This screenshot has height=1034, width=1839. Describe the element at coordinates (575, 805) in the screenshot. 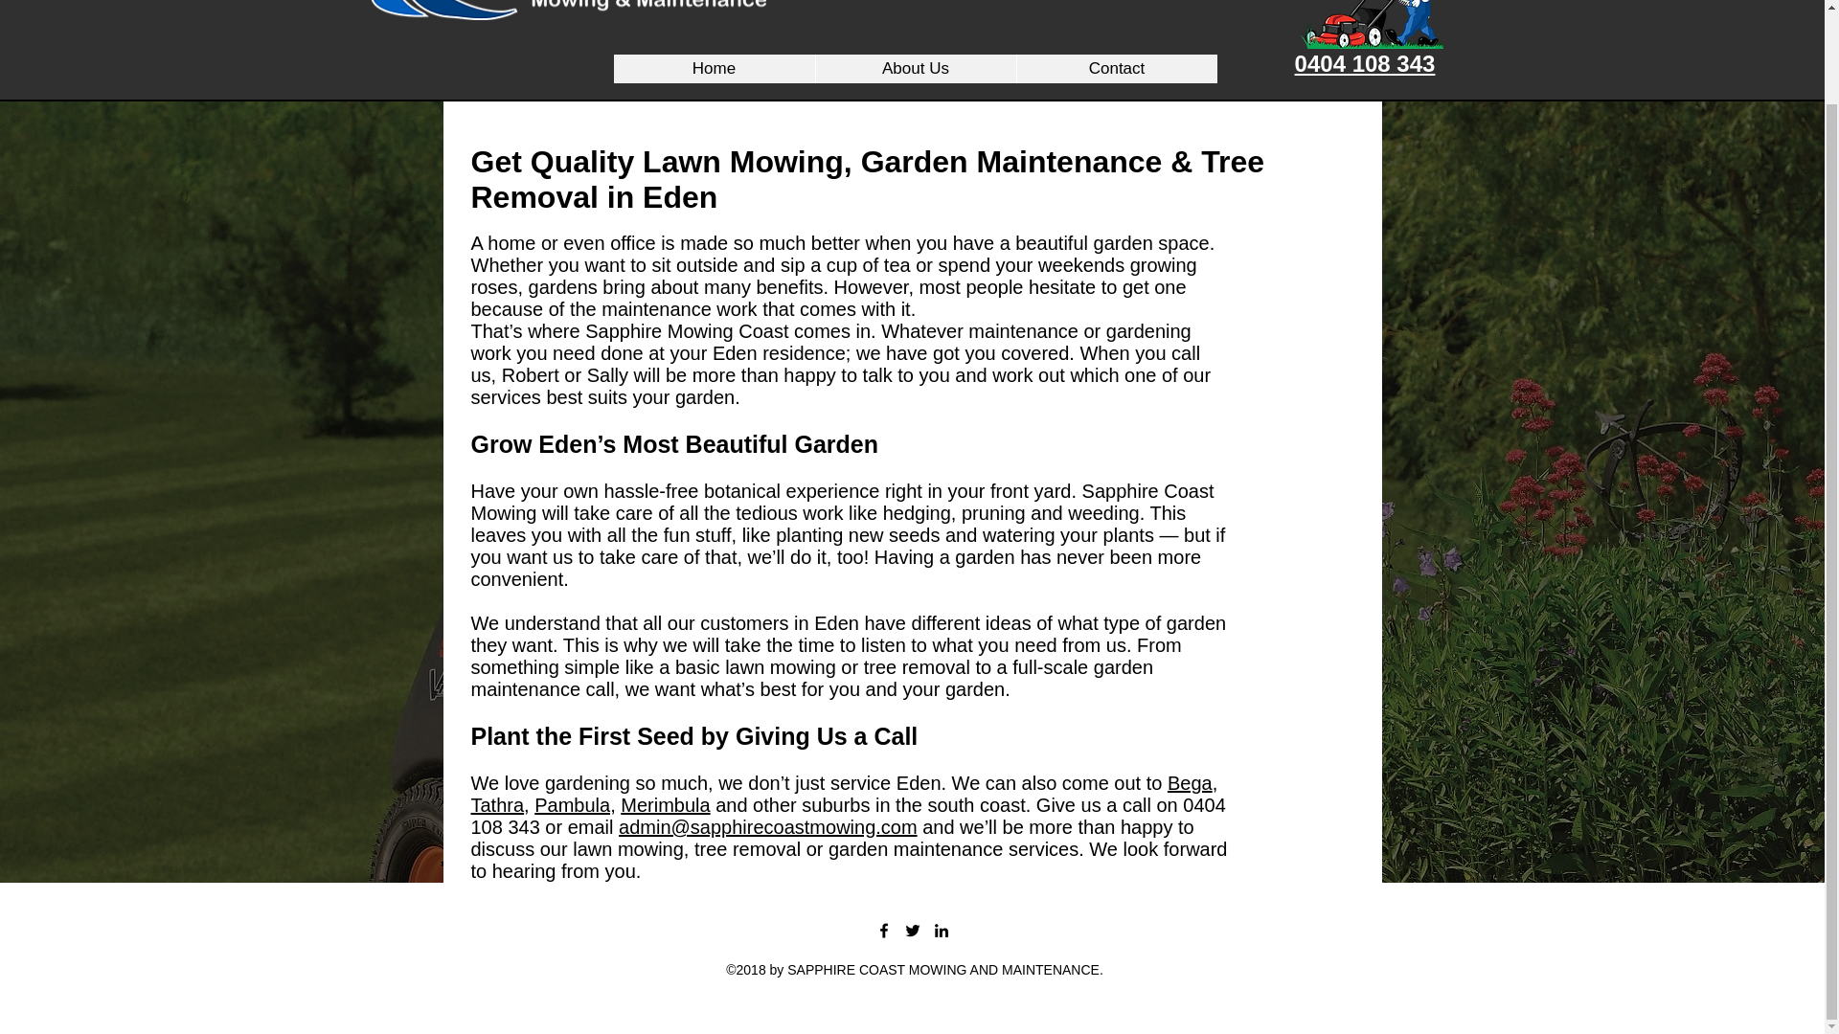

I see `Pambula,` at that location.